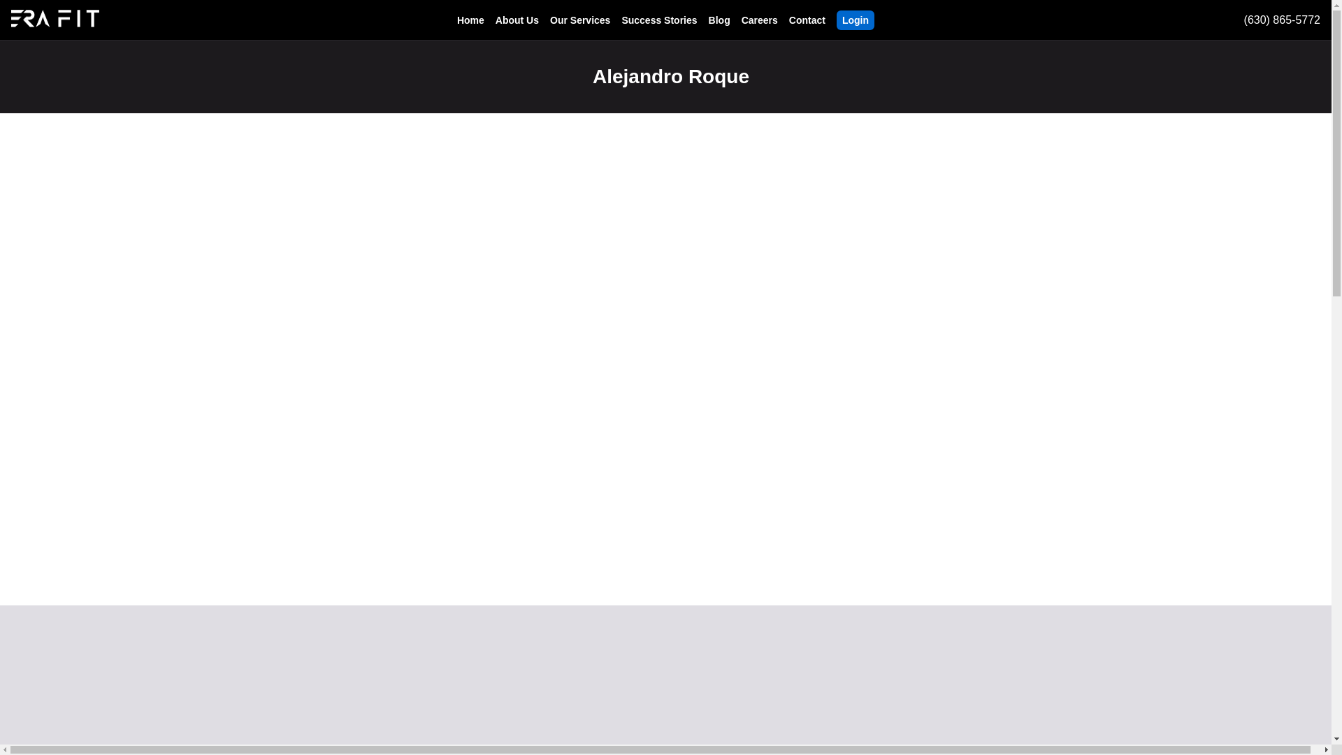 Image resolution: width=1342 pixels, height=755 pixels. I want to click on About Us, so click(517, 20).